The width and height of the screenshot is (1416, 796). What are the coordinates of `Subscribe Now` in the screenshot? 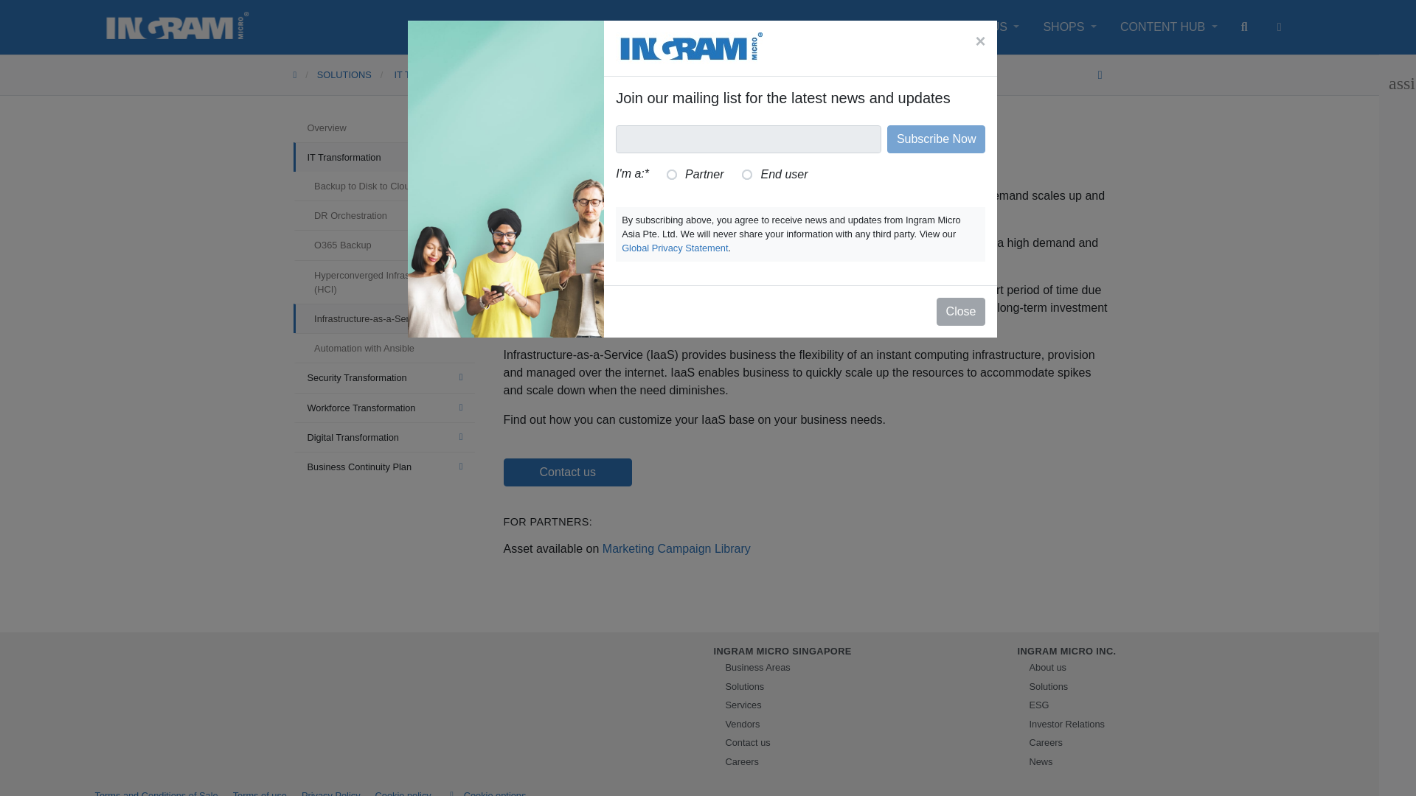 It's located at (937, 139).